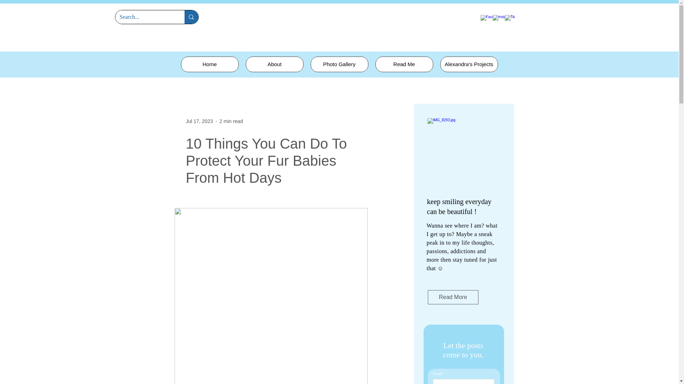  Describe the element at coordinates (469, 64) in the screenshot. I see `Alexandra's Projects` at that location.